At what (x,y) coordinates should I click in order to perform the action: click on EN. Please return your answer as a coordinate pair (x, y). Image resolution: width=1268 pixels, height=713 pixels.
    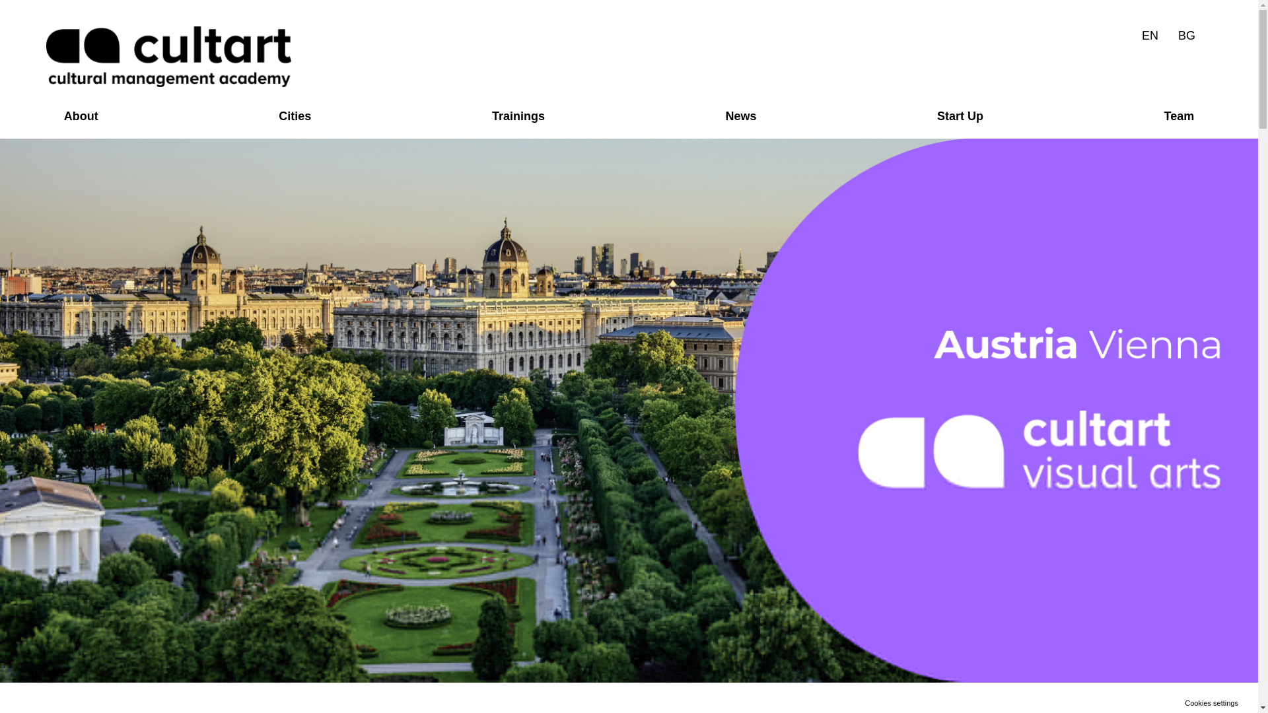
    Looking at the image, I should click on (1150, 36).